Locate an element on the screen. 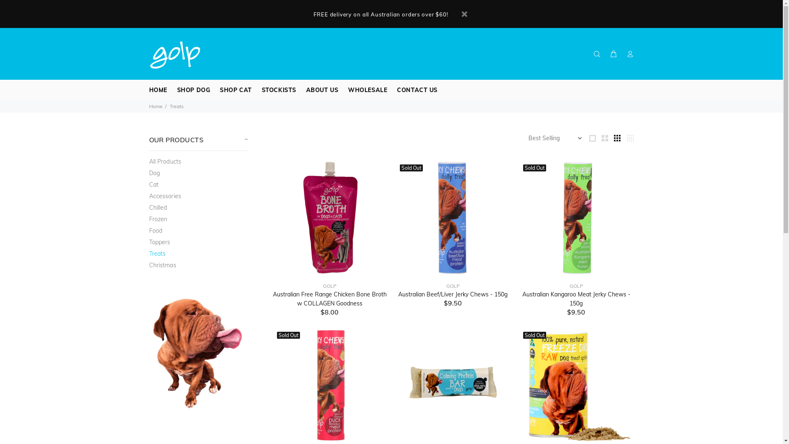 The width and height of the screenshot is (789, 444). GOLP is located at coordinates (453, 286).